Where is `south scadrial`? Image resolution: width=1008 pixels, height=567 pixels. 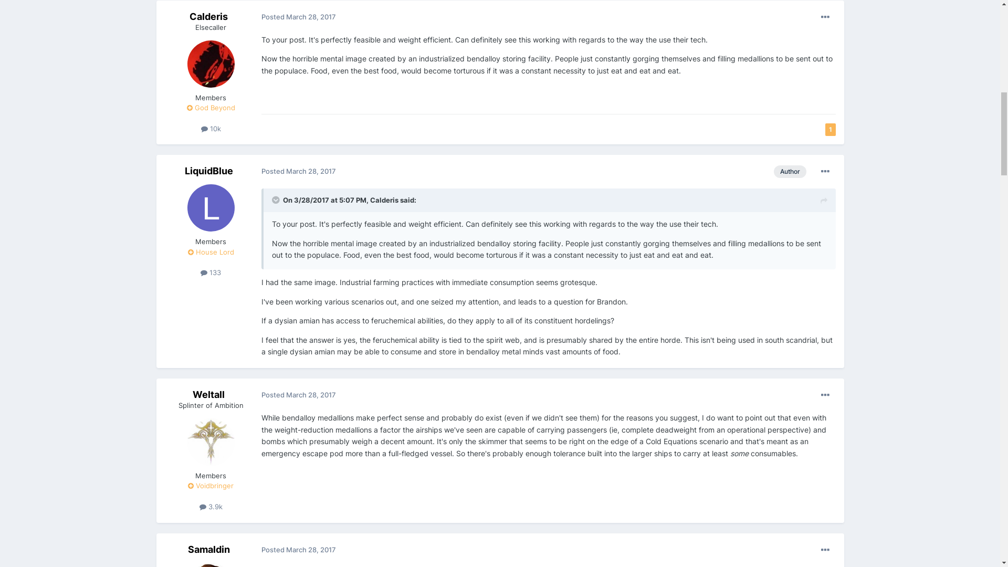
south scadrial is located at coordinates (282, 248).